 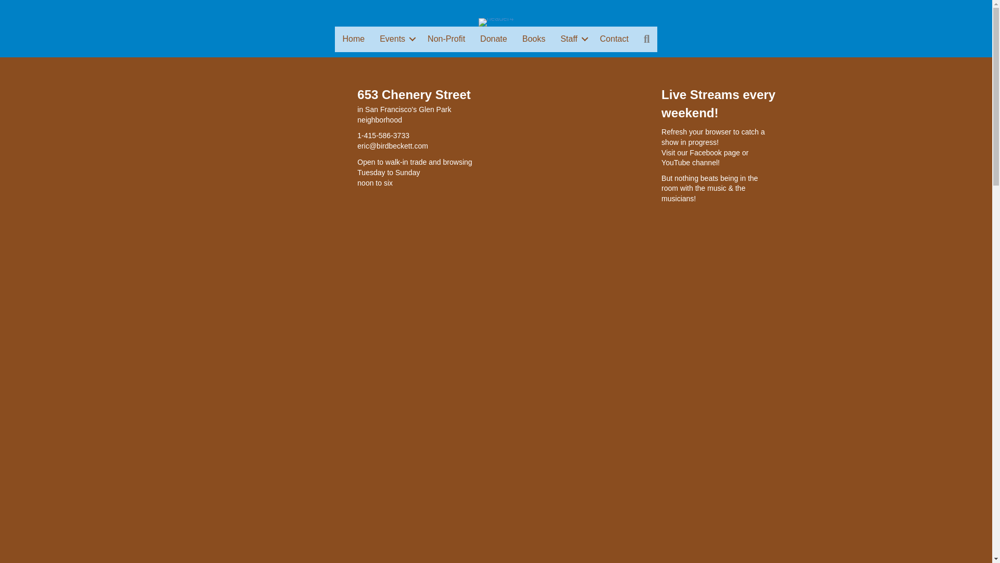 I want to click on YouTube channel, so click(x=690, y=162).